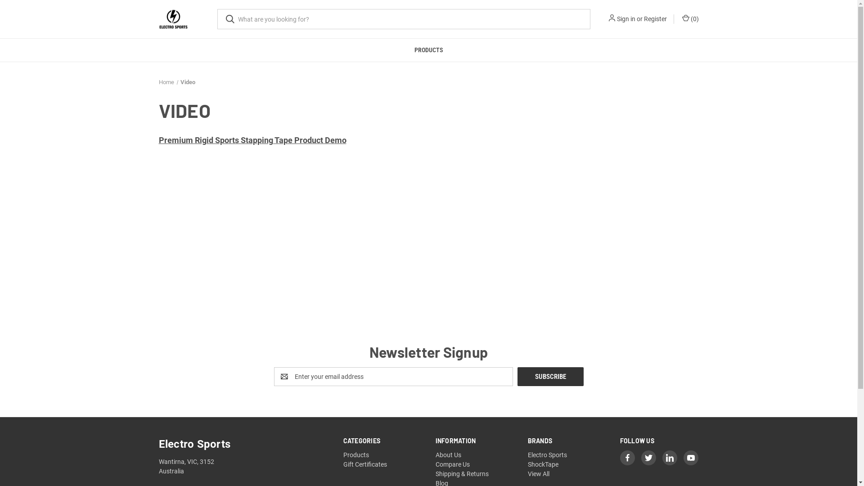 This screenshot has width=864, height=486. Describe the element at coordinates (543, 464) in the screenshot. I see `ShockTape` at that location.